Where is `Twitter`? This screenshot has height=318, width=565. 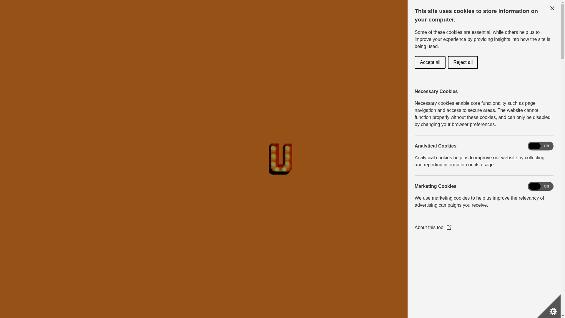
Twitter is located at coordinates (11, 299).